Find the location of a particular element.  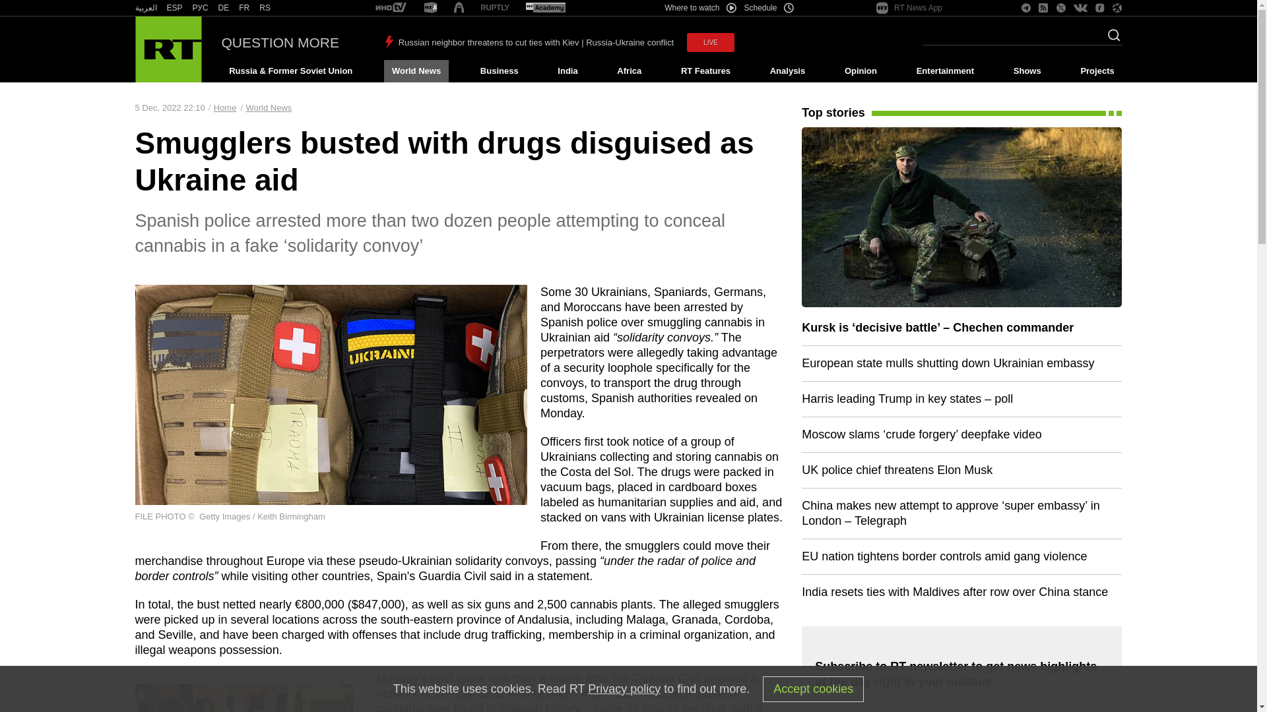

FR is located at coordinates (244, 8).